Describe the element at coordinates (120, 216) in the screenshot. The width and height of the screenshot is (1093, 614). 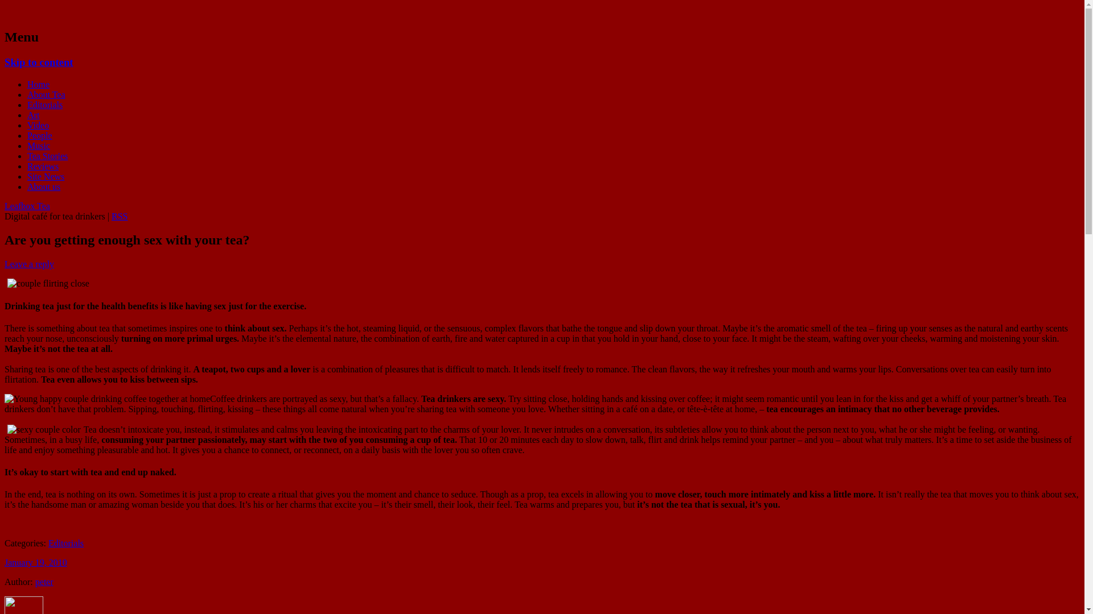
I see `Subscribe to the RSS Feed of this site` at that location.